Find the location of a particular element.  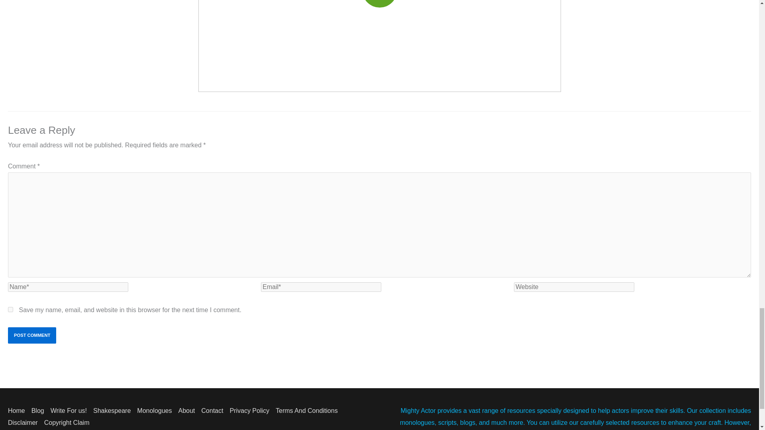

Terms And Conditions is located at coordinates (310, 410).